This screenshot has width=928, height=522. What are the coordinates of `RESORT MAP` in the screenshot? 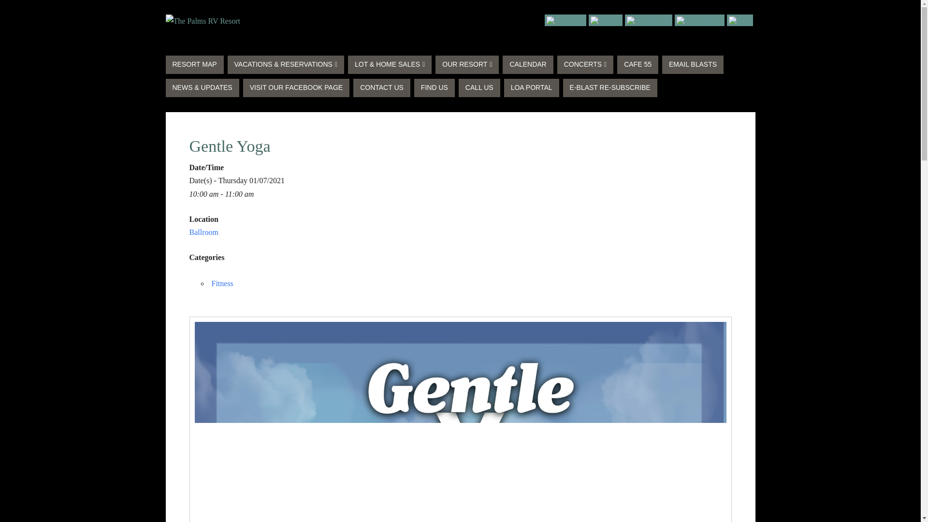 It's located at (194, 65).